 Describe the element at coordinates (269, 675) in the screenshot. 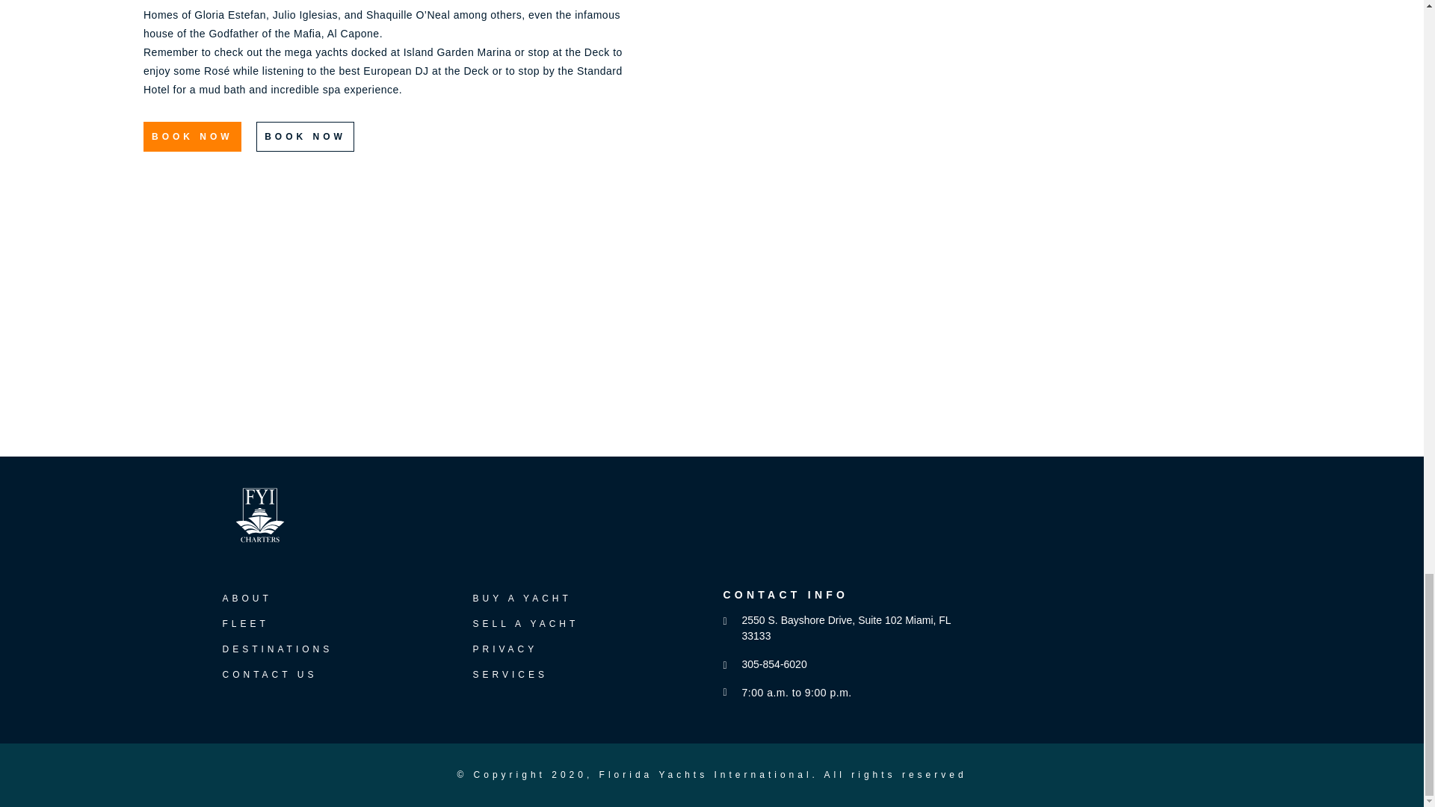

I see `CONTACT US` at that location.